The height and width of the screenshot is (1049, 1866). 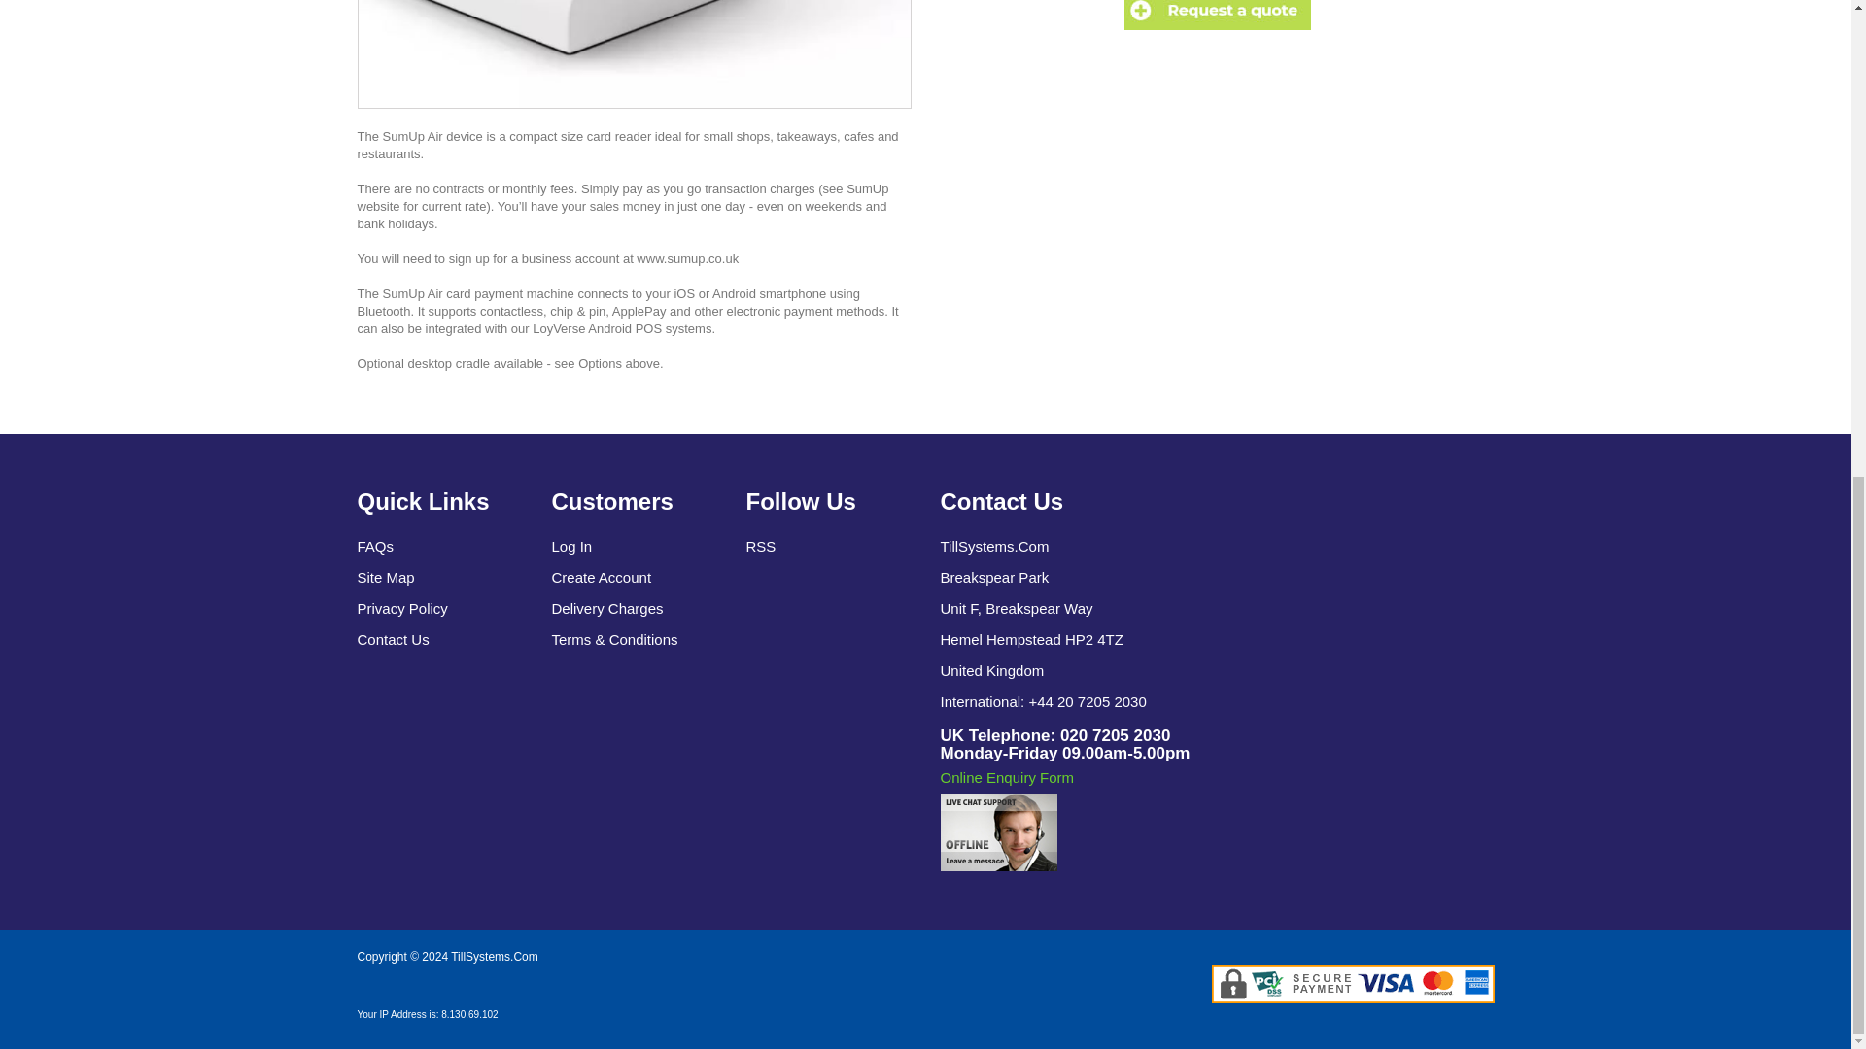 What do you see at coordinates (375, 546) in the screenshot?
I see `FAQs` at bounding box center [375, 546].